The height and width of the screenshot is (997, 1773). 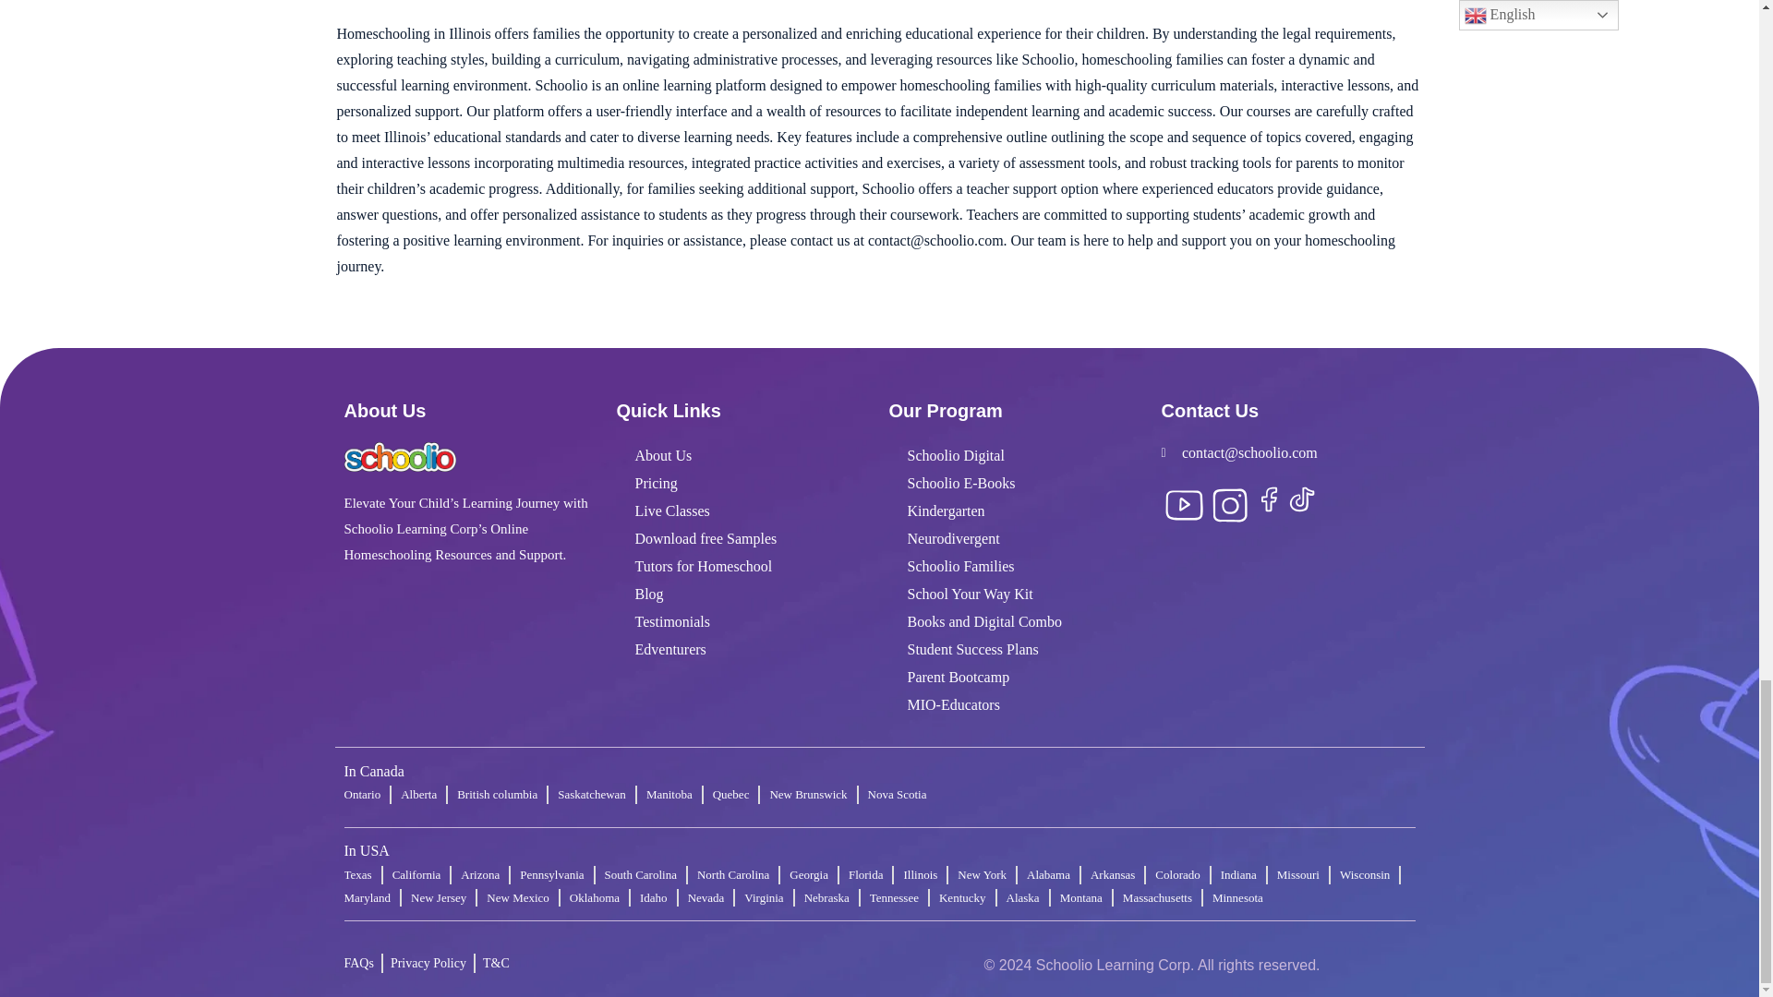 I want to click on Download free Samples, so click(x=743, y=539).